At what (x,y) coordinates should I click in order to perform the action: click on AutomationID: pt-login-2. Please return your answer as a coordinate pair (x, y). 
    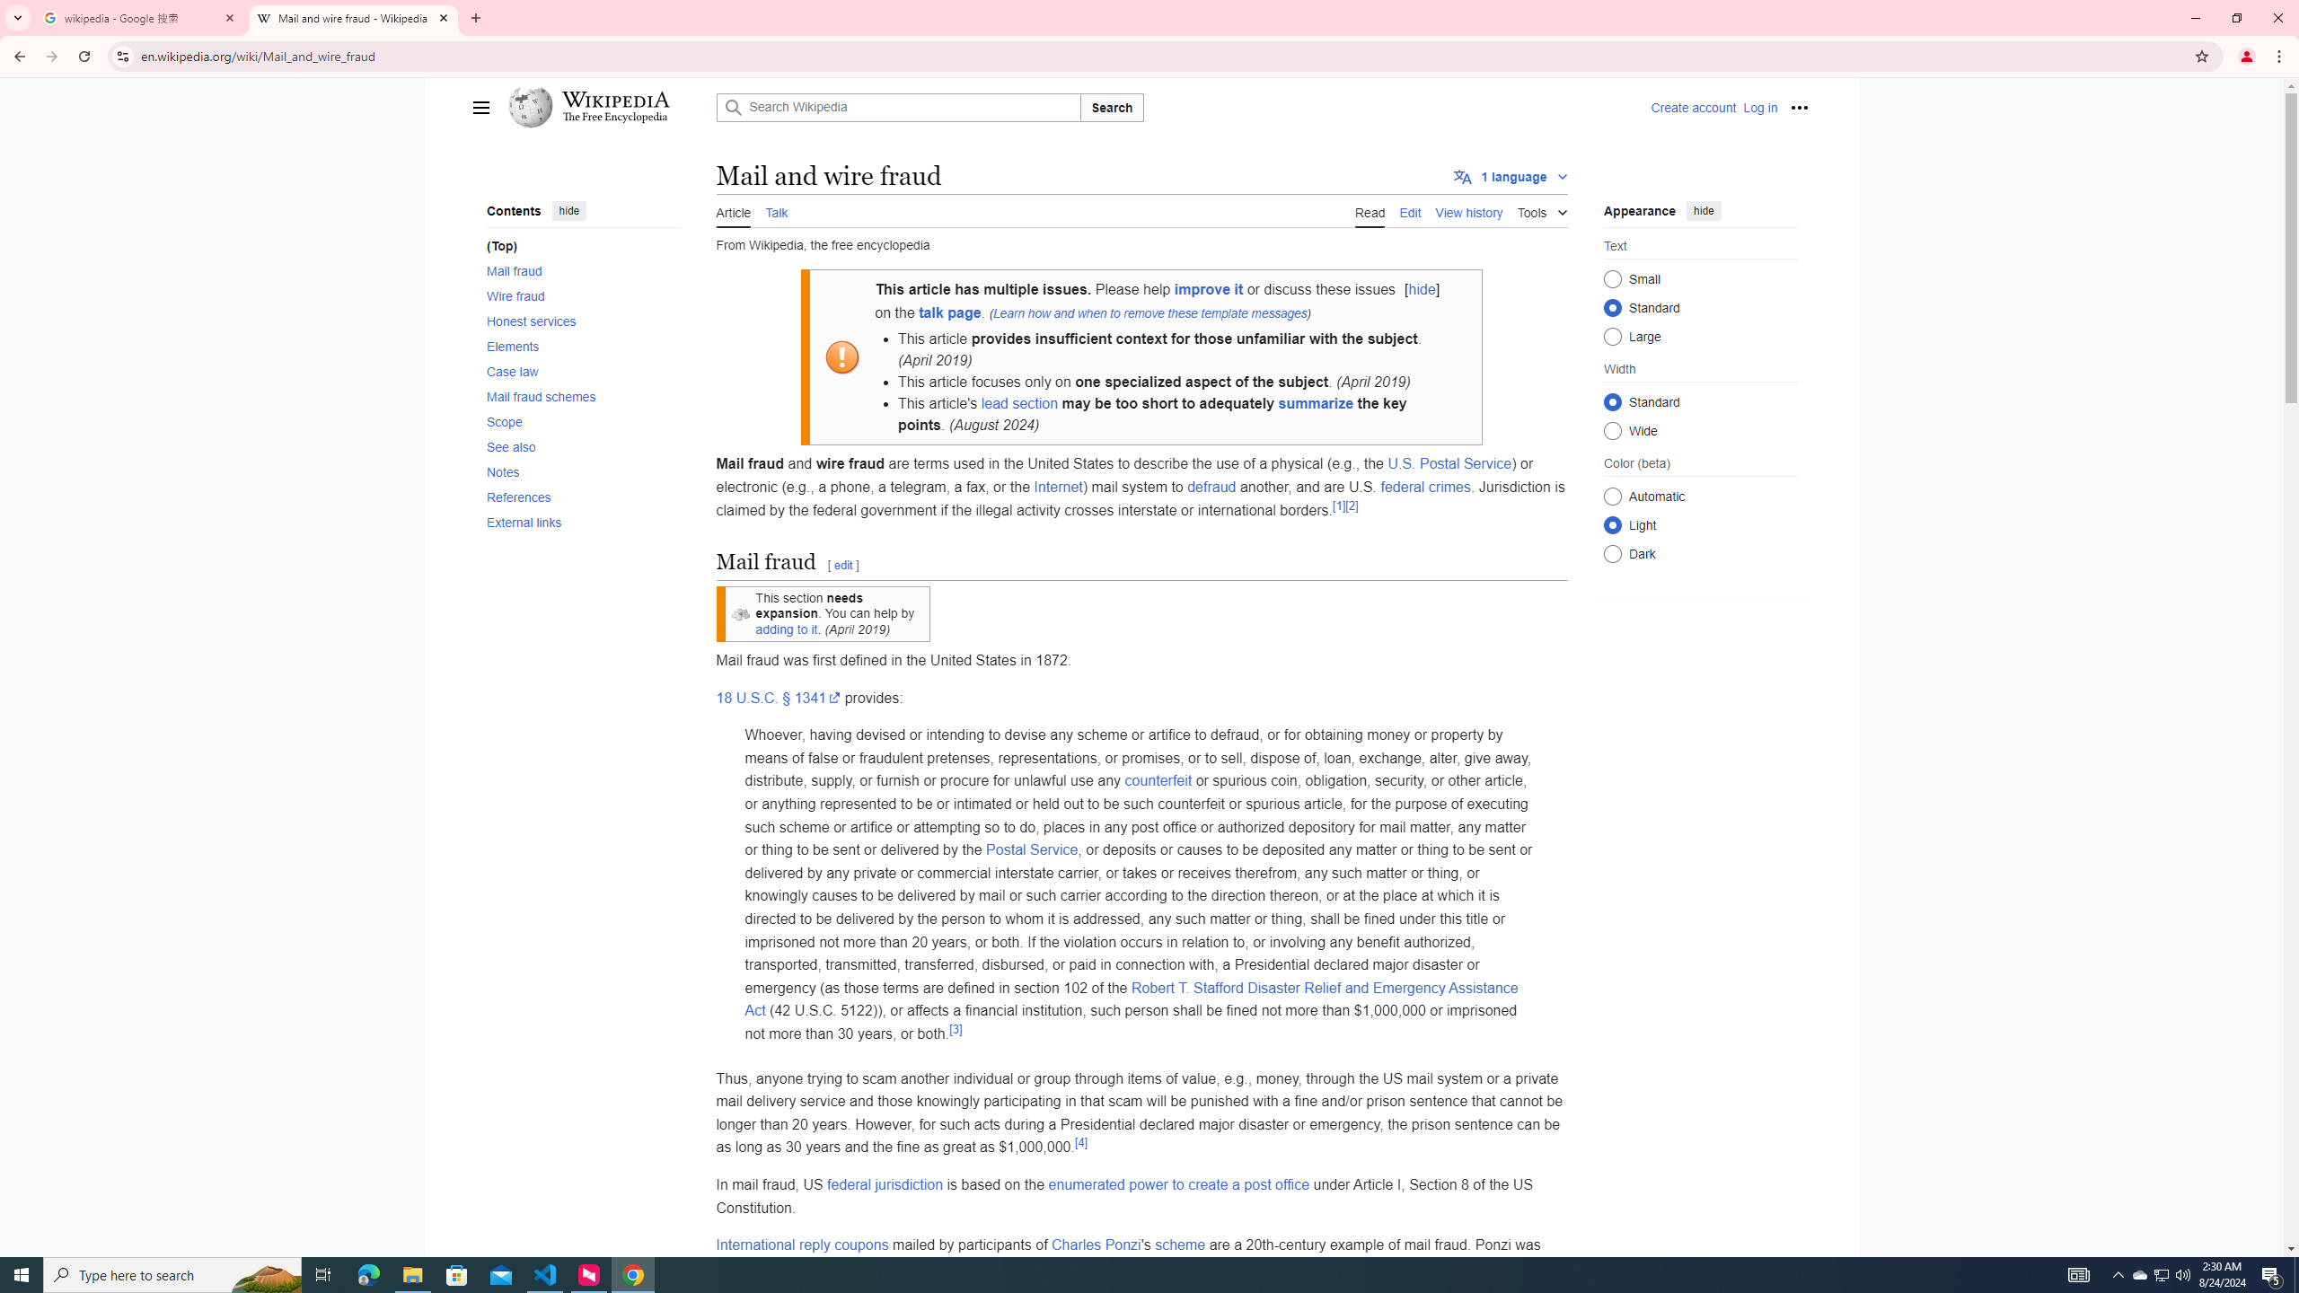
    Looking at the image, I should click on (1759, 108).